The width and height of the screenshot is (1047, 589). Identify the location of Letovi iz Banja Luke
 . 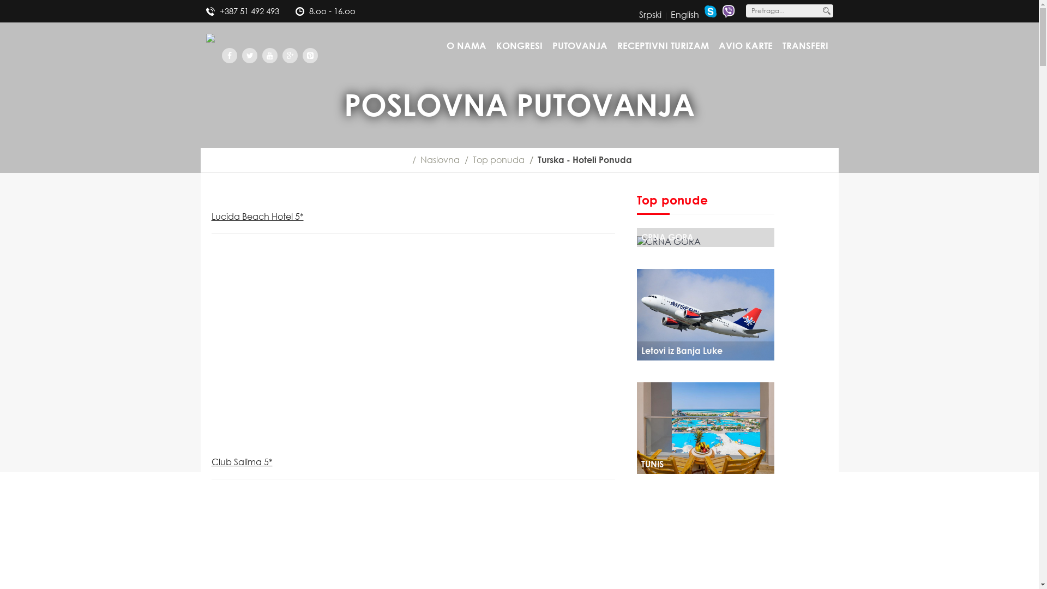
(706, 314).